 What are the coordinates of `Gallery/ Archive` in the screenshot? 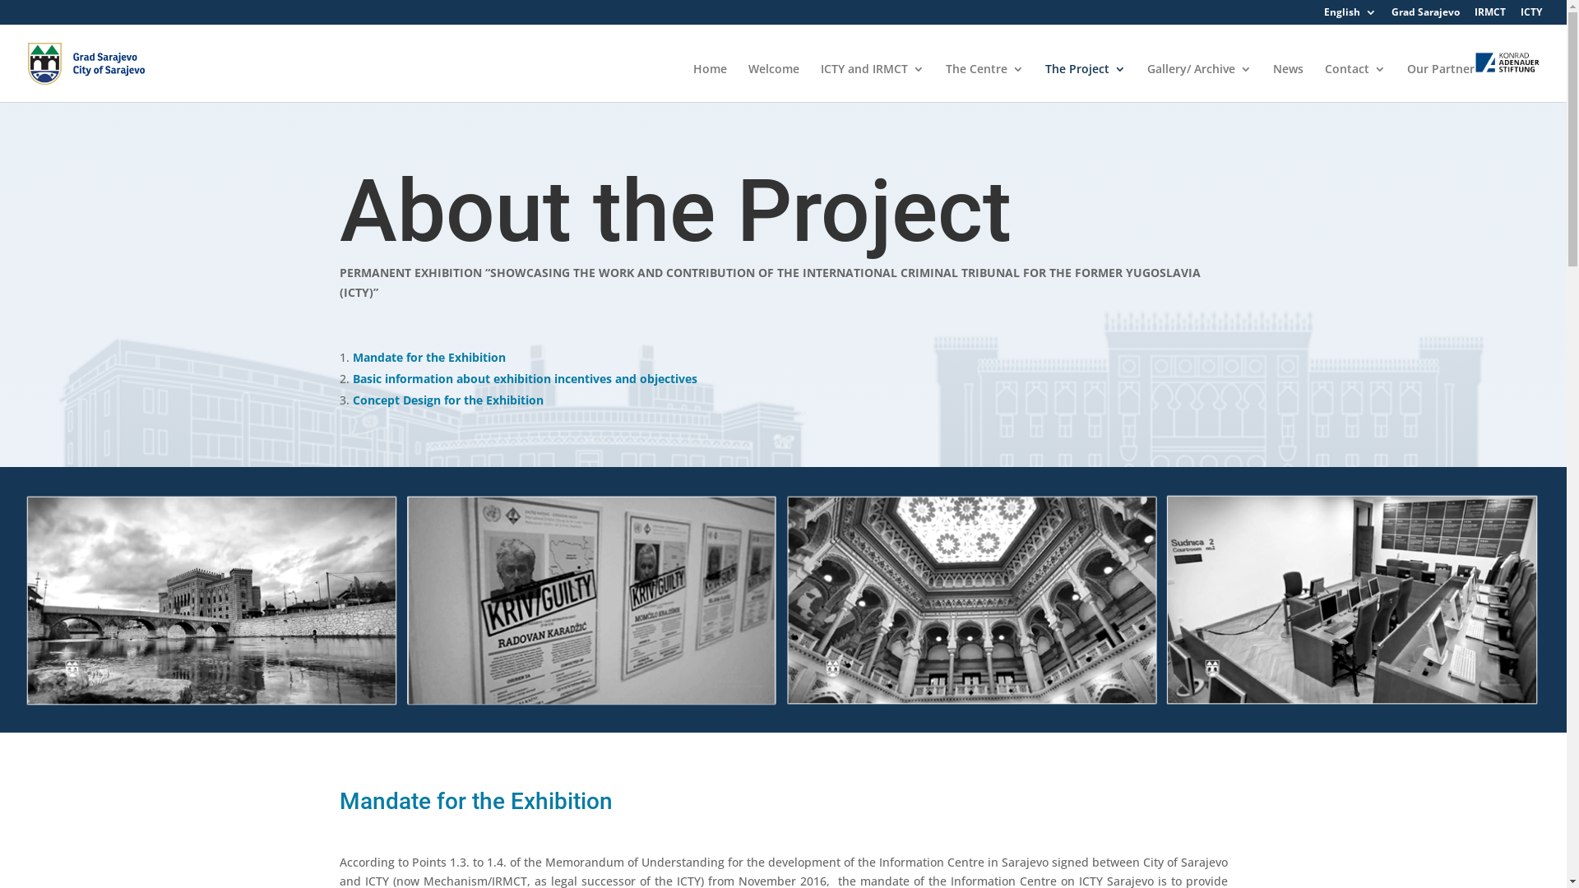 It's located at (1199, 82).